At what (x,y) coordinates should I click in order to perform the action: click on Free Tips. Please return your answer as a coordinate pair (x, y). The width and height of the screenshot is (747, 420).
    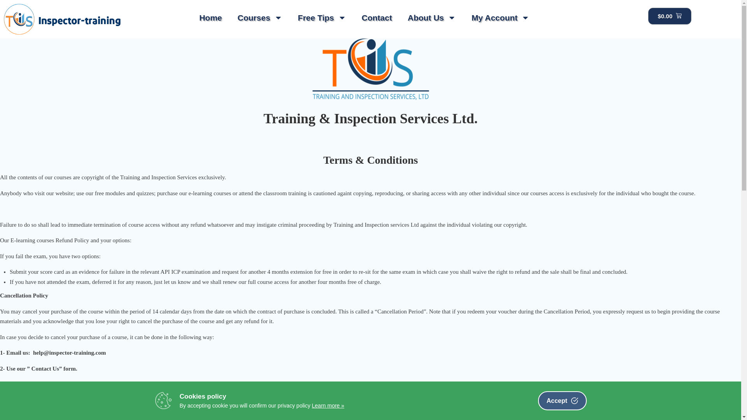
    Looking at the image, I should click on (322, 17).